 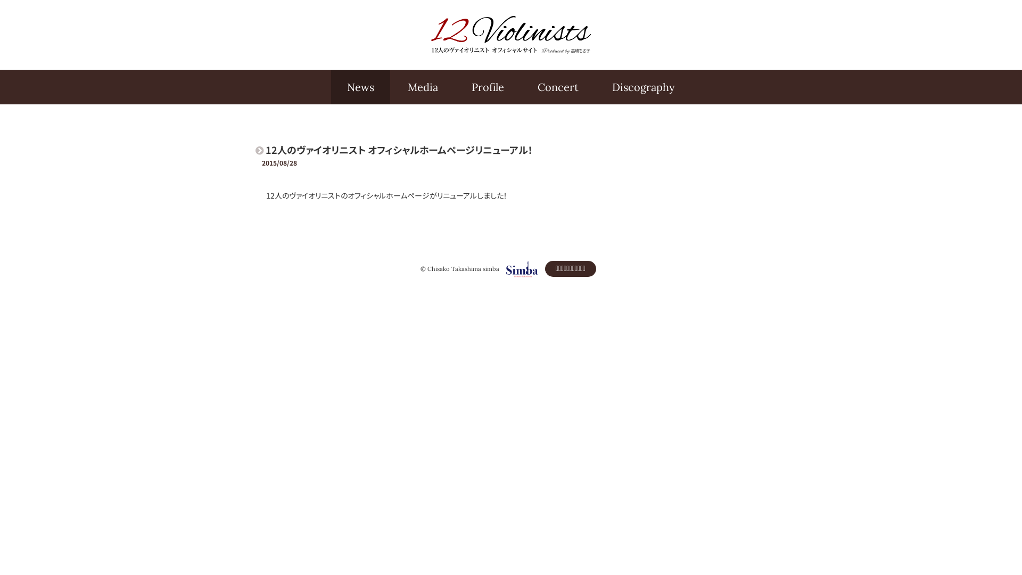 I want to click on News, so click(x=361, y=87).